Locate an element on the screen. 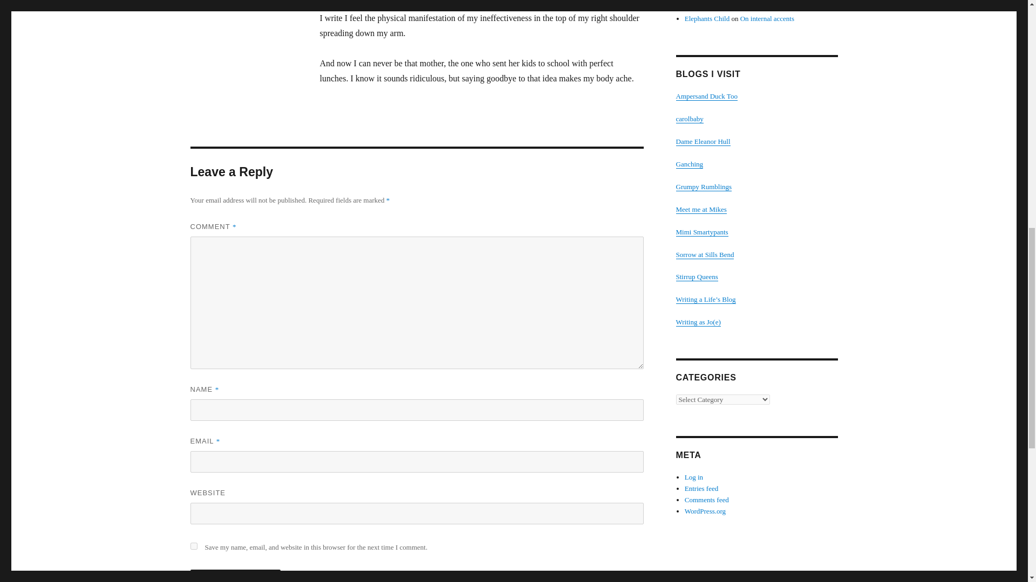 The width and height of the screenshot is (1036, 582). Post Comment is located at coordinates (235, 576).